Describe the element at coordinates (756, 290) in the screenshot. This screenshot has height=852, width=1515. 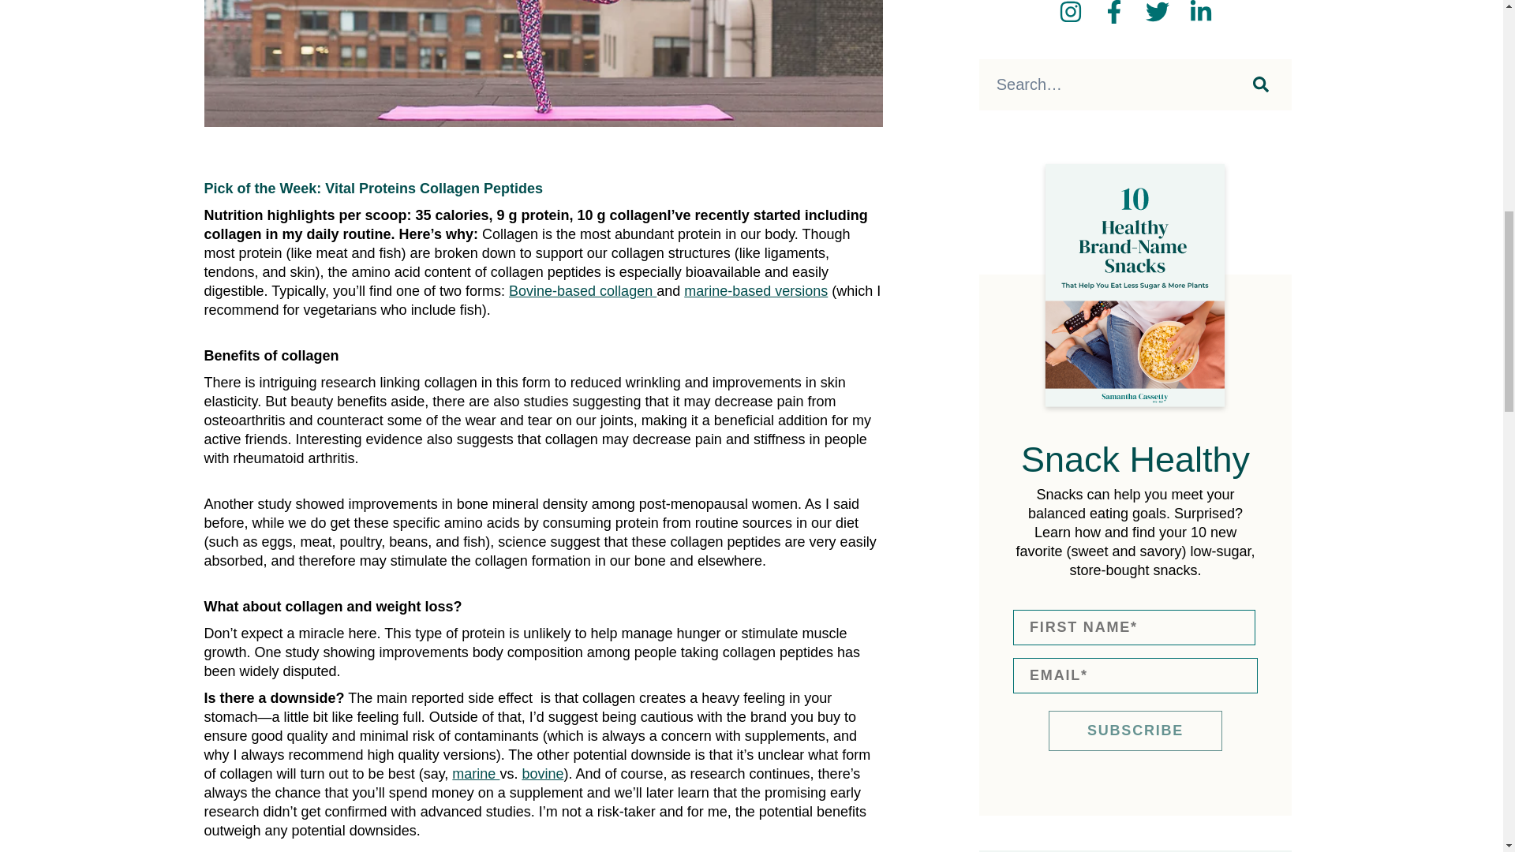
I see `marine-based versions` at that location.